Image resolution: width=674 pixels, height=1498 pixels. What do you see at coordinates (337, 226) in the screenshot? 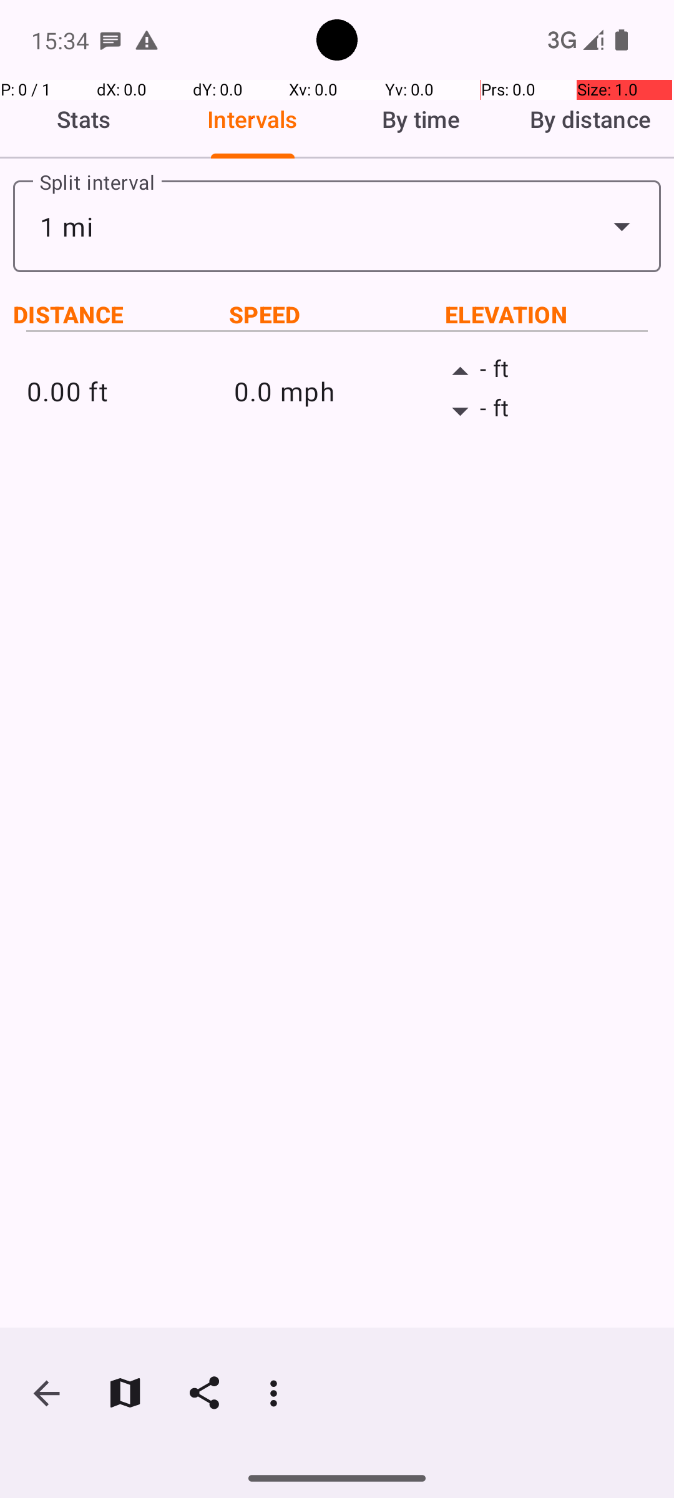
I see `1 mi` at bounding box center [337, 226].